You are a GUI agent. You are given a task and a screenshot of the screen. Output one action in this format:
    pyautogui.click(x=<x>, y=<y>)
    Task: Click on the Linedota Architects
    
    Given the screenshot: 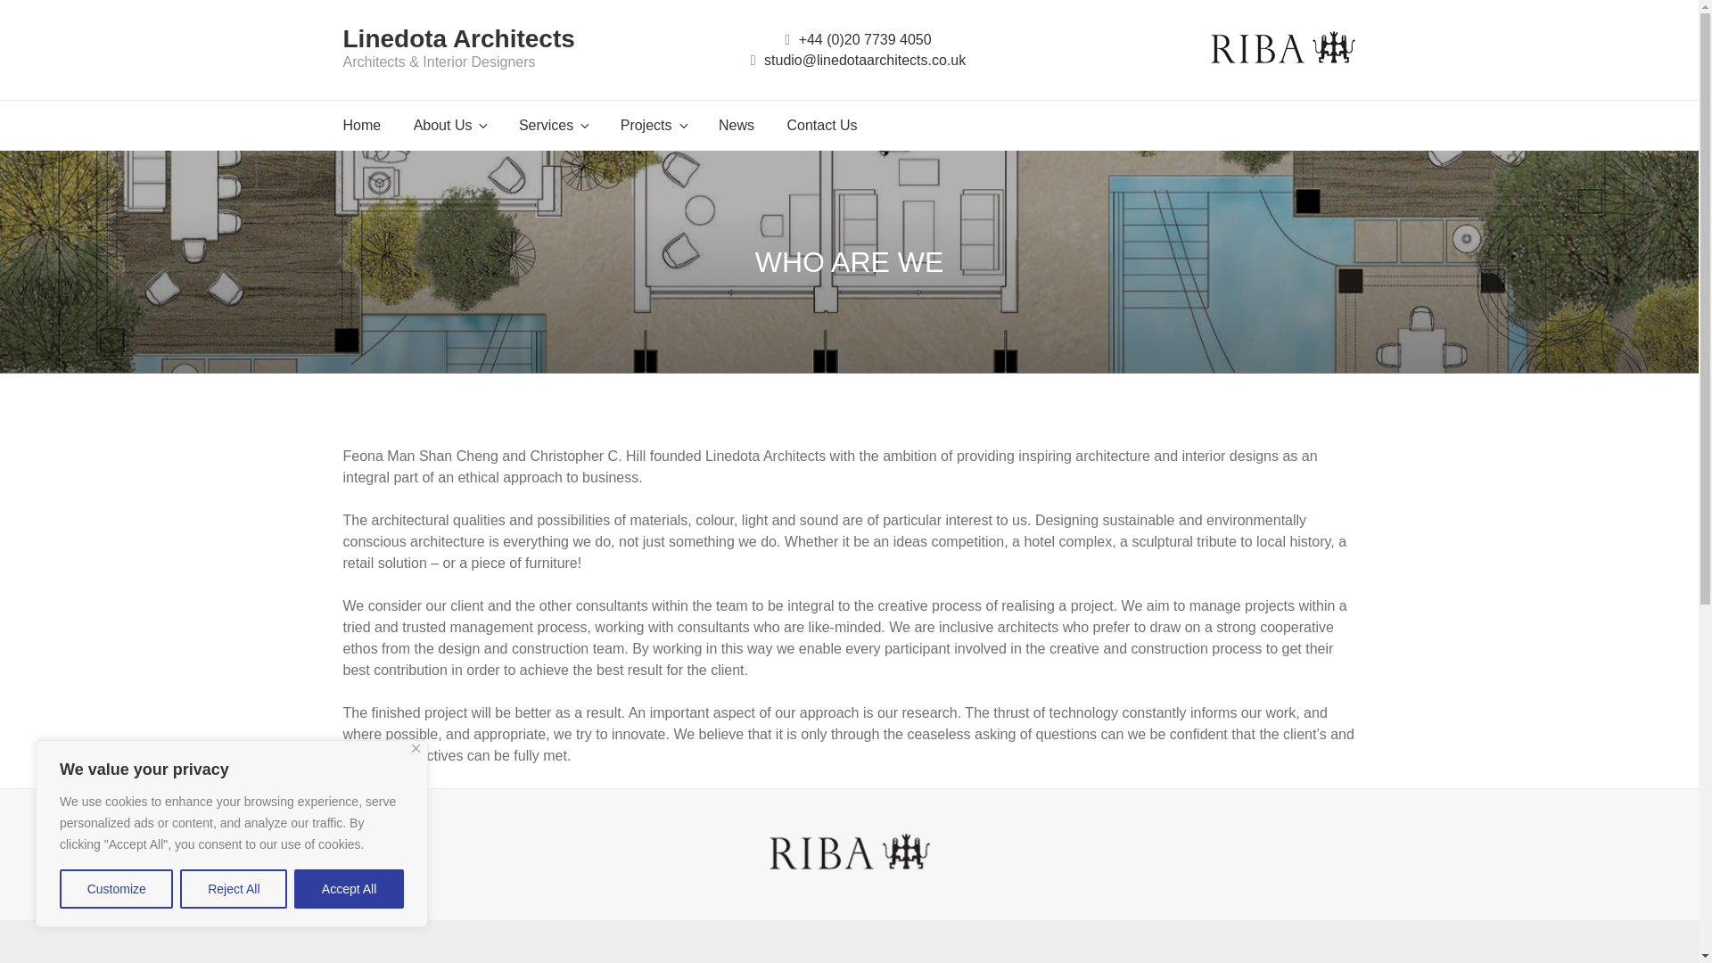 What is the action you would take?
    pyautogui.click(x=458, y=39)
    